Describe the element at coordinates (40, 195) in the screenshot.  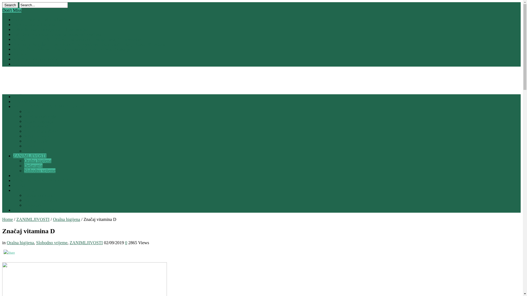
I see `Edukacioni centri` at that location.